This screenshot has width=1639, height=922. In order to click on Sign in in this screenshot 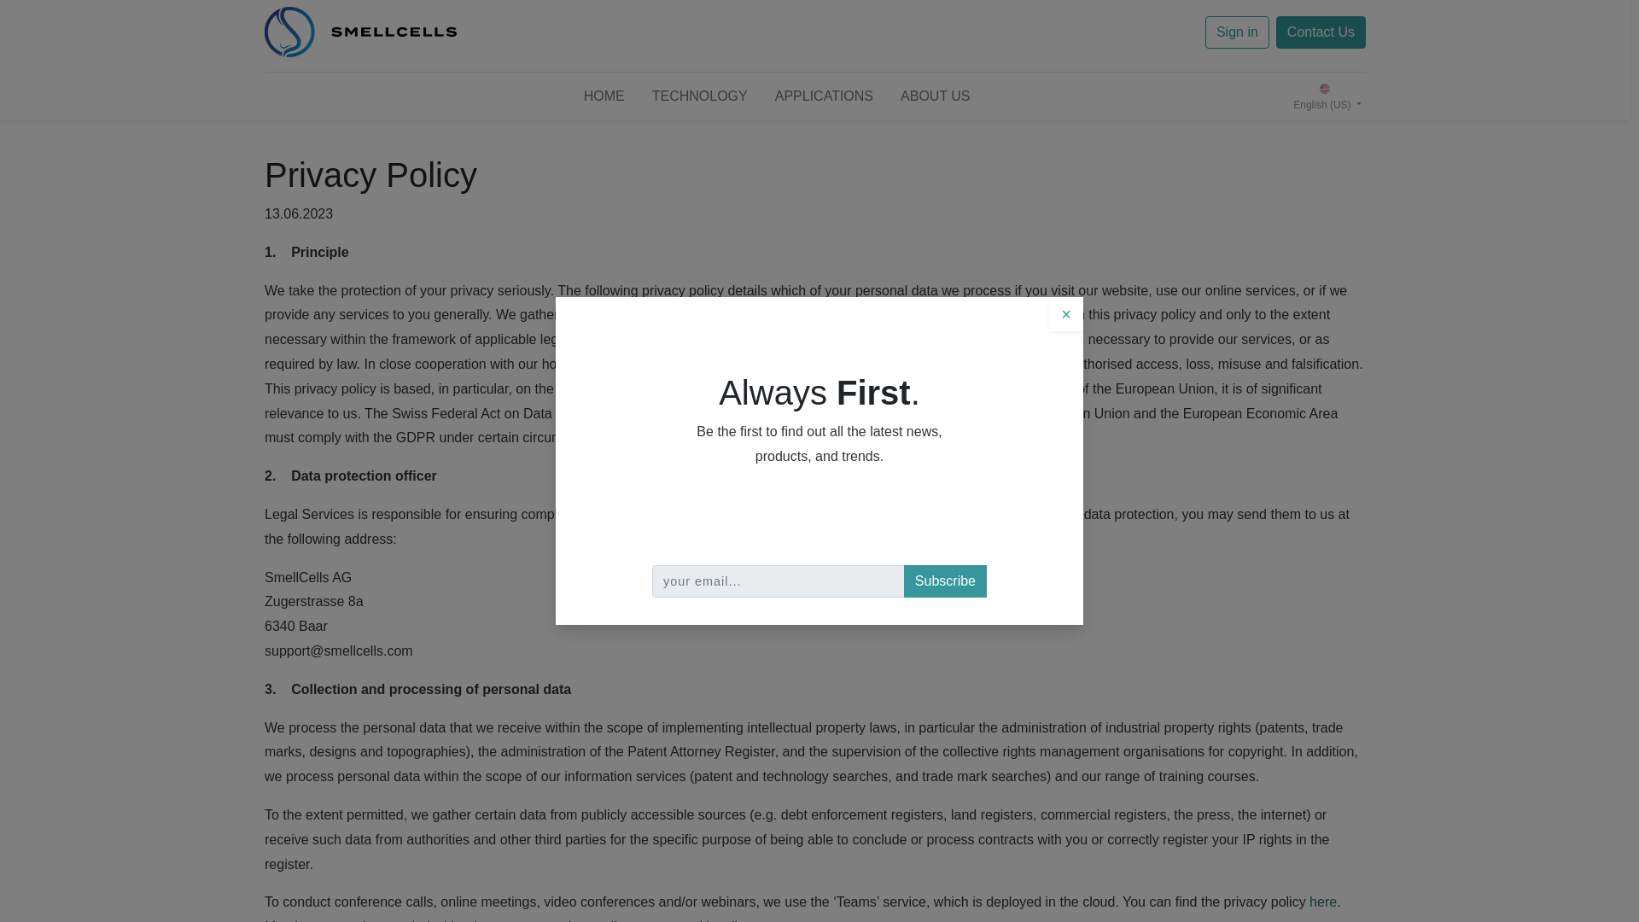, I will do `click(1236, 32)`.